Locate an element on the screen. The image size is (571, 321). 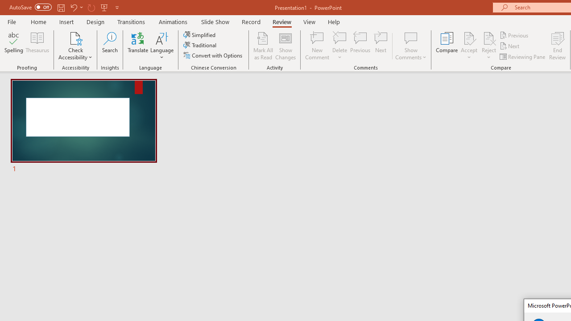
Thesaurus... is located at coordinates (37, 45).